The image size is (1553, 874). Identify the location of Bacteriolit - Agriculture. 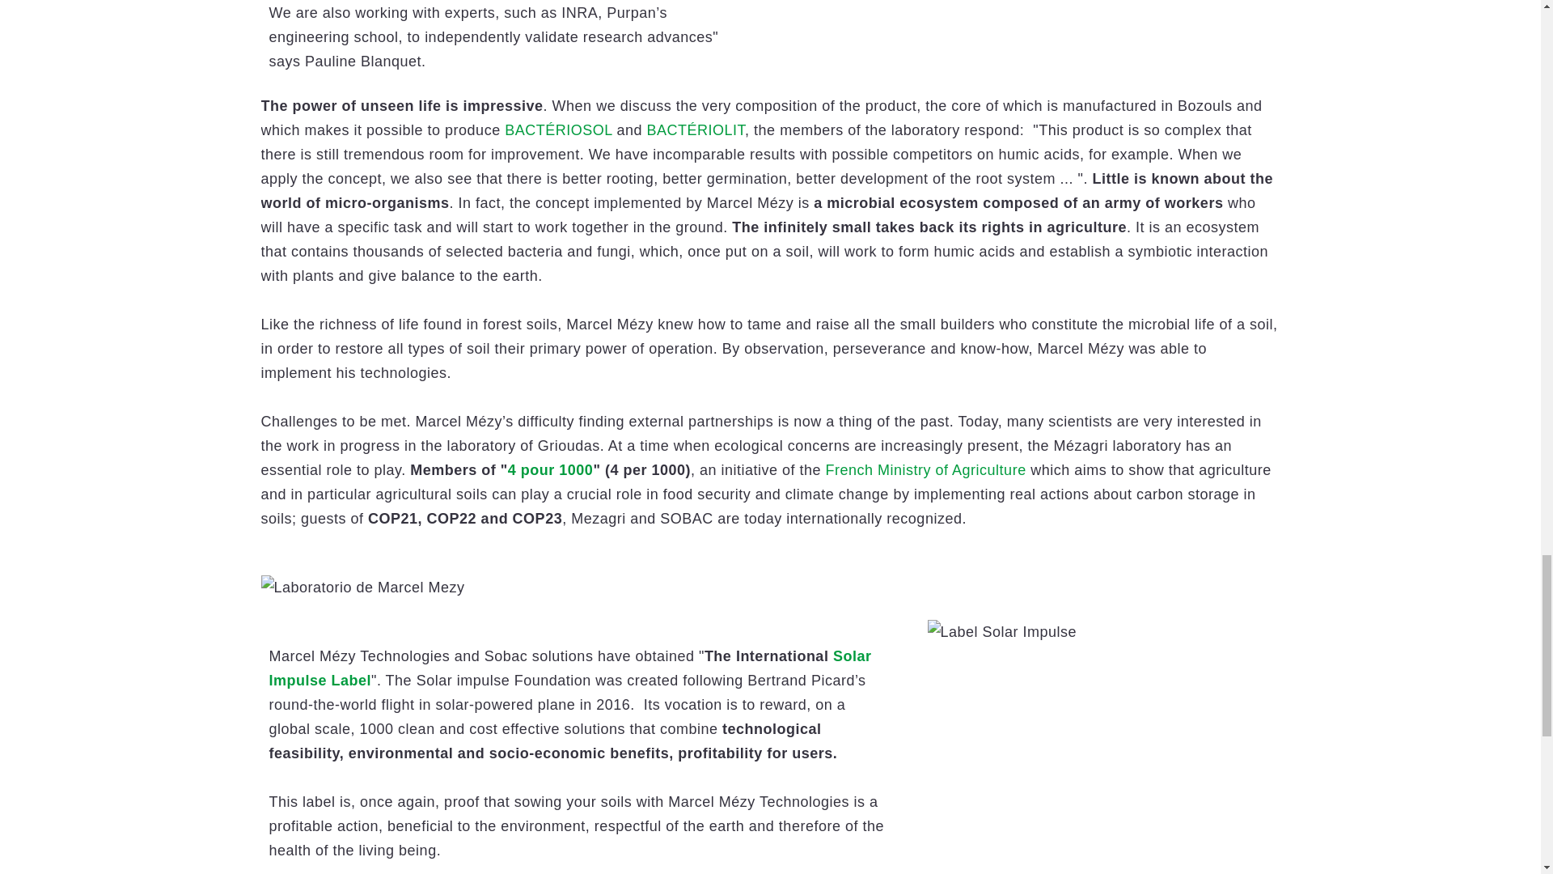
(696, 129).